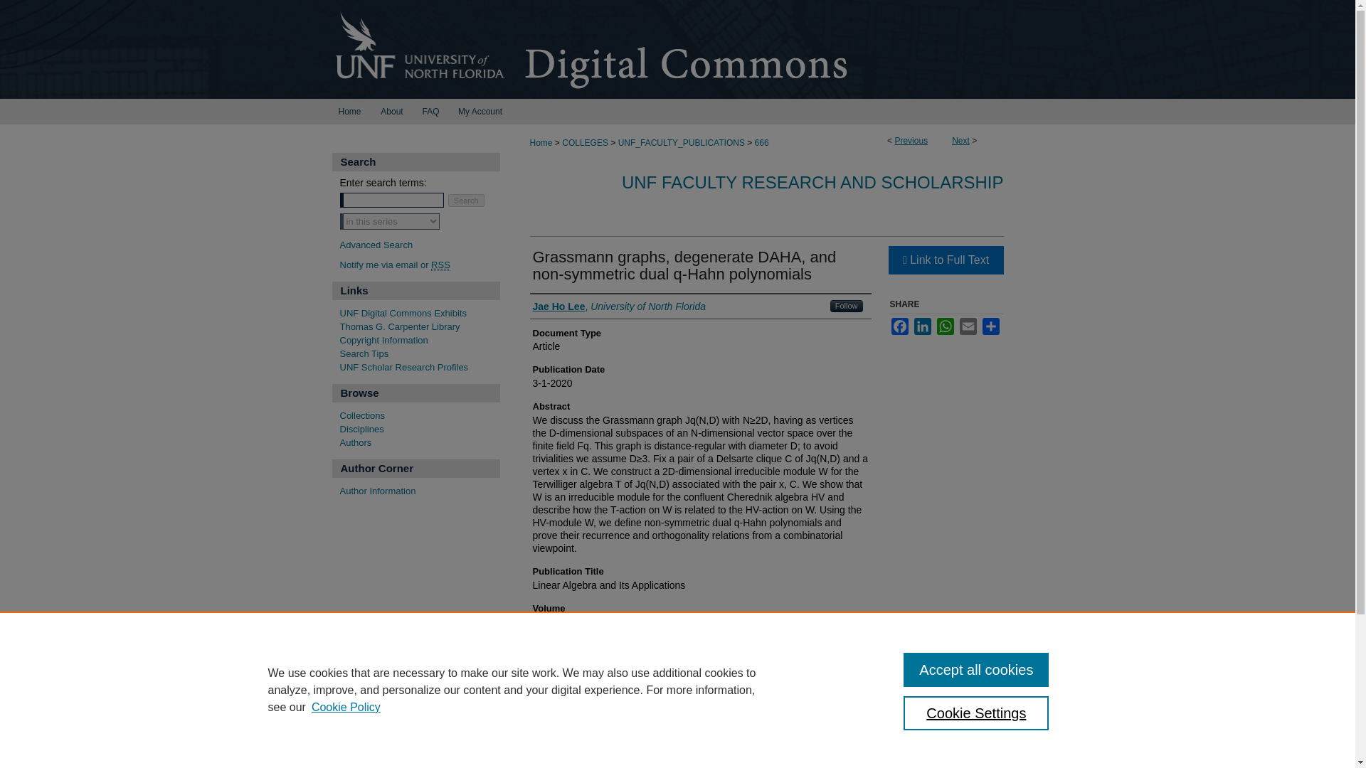 This screenshot has height=768, width=1366. I want to click on Follow Jae Ho Lee, so click(847, 306).